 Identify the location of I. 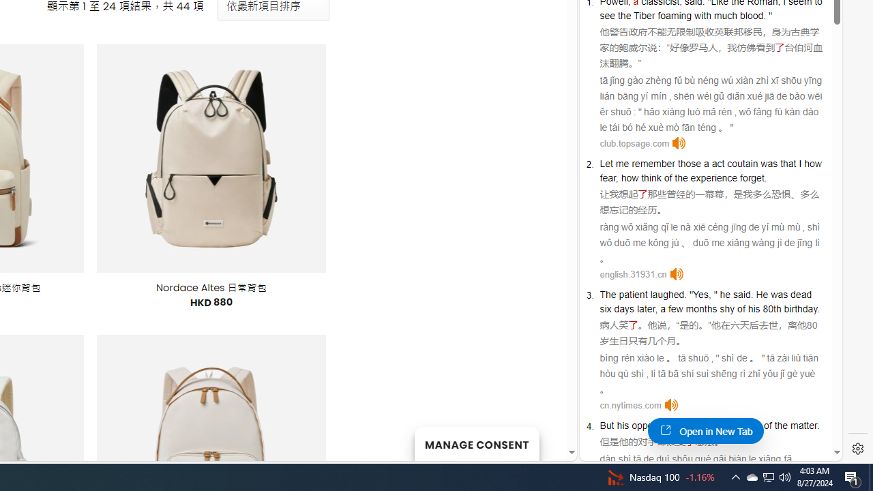
(801, 163).